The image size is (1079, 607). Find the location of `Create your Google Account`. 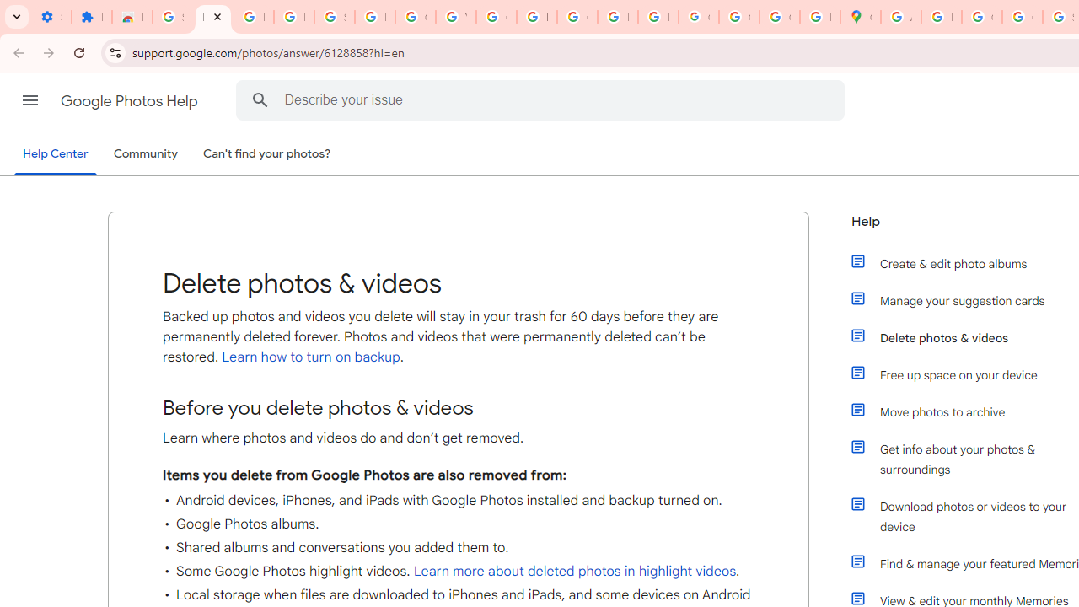

Create your Google Account is located at coordinates (981, 17).